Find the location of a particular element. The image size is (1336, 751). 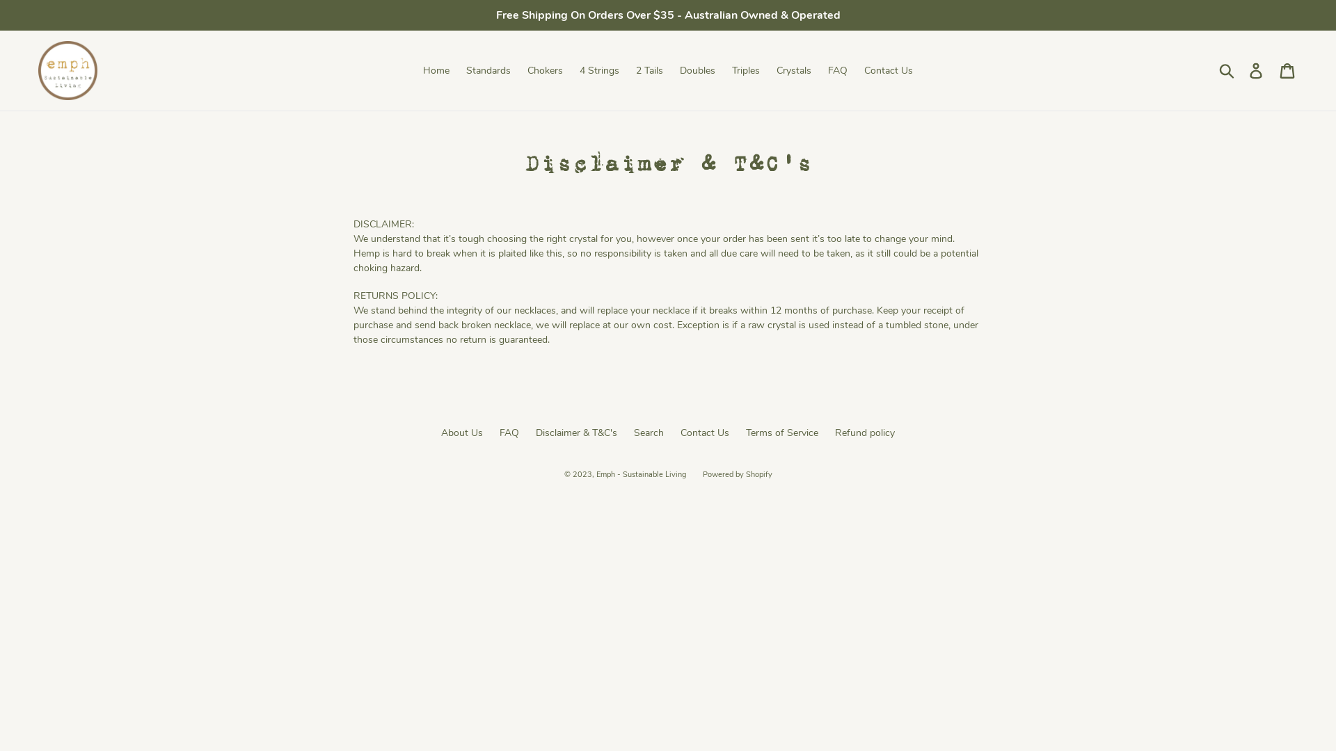

Triples is located at coordinates (746, 71).